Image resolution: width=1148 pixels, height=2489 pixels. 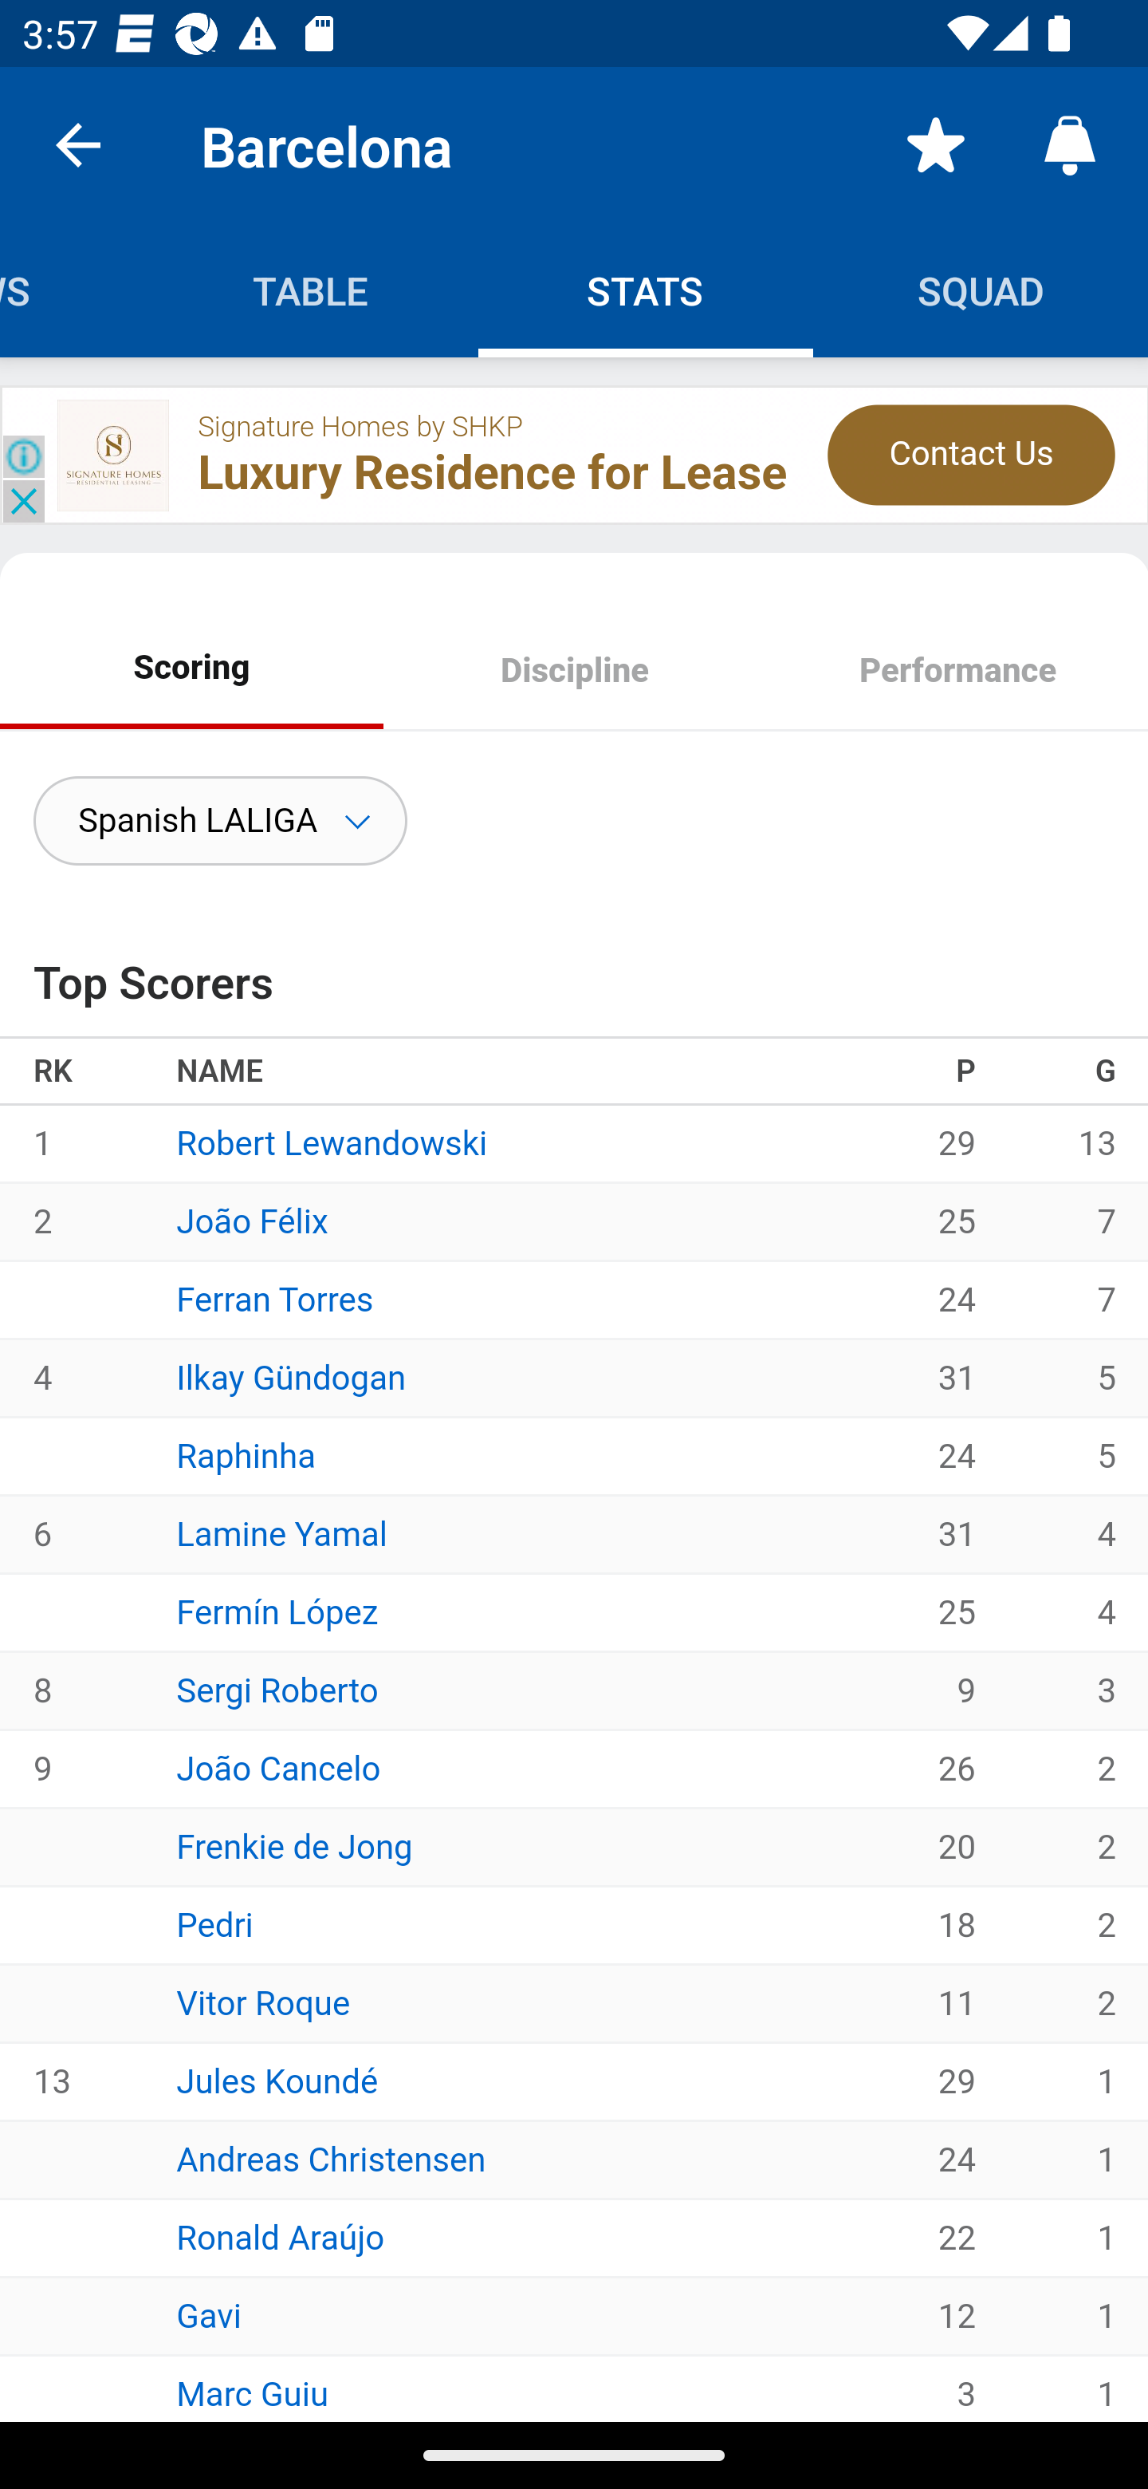 What do you see at coordinates (277, 1611) in the screenshot?
I see `Fermín López` at bounding box center [277, 1611].